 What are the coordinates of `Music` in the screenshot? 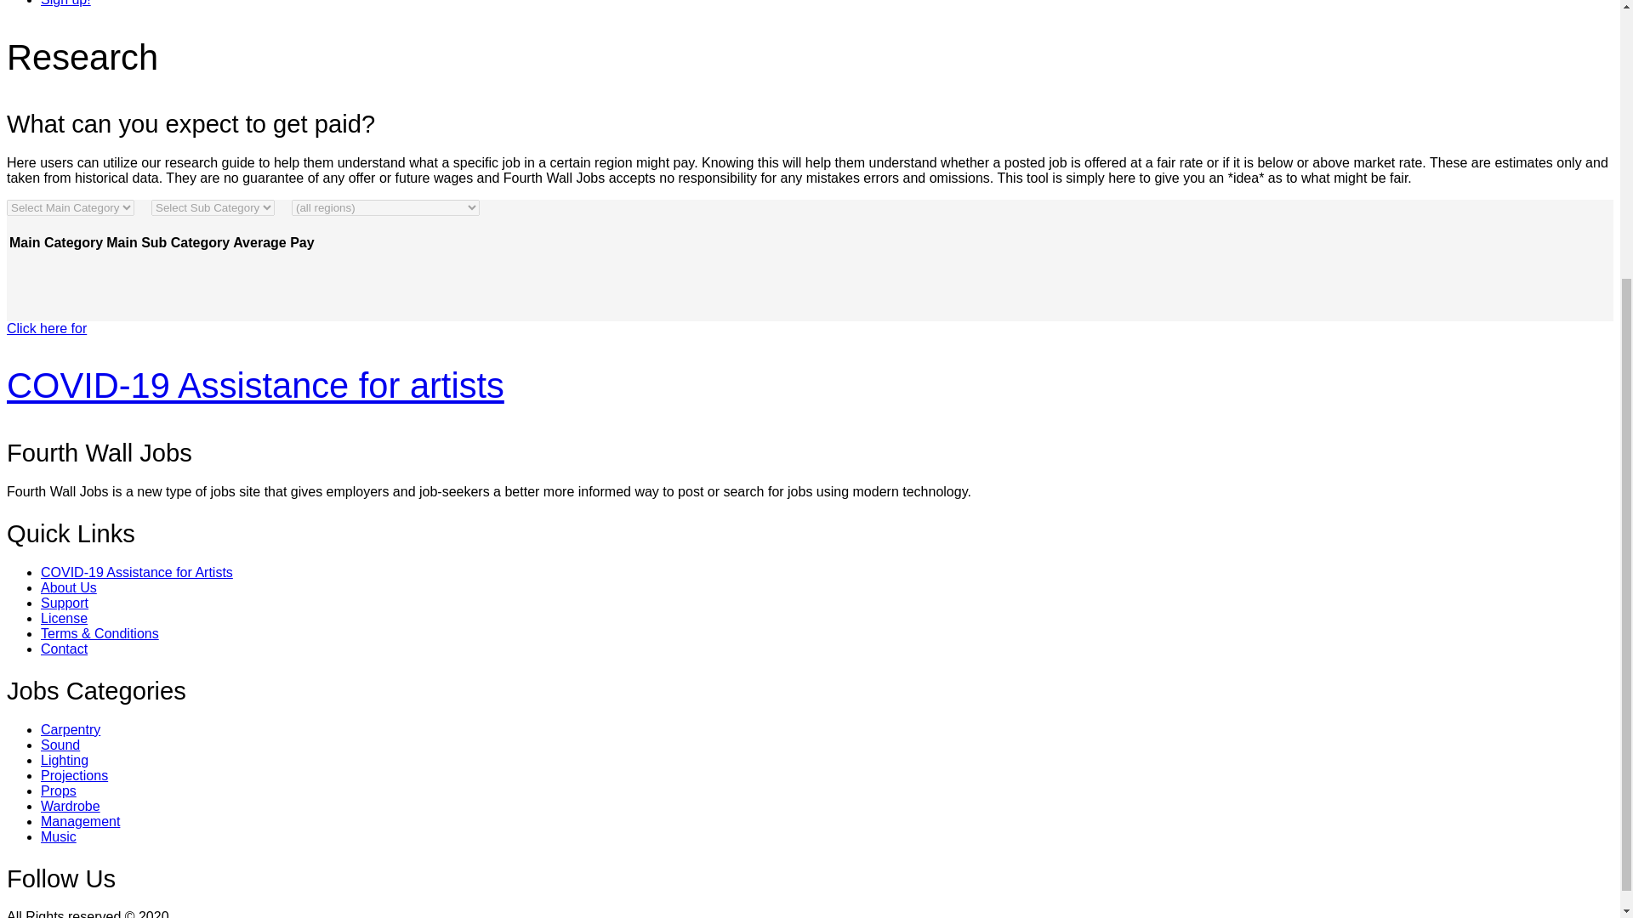 It's located at (59, 836).